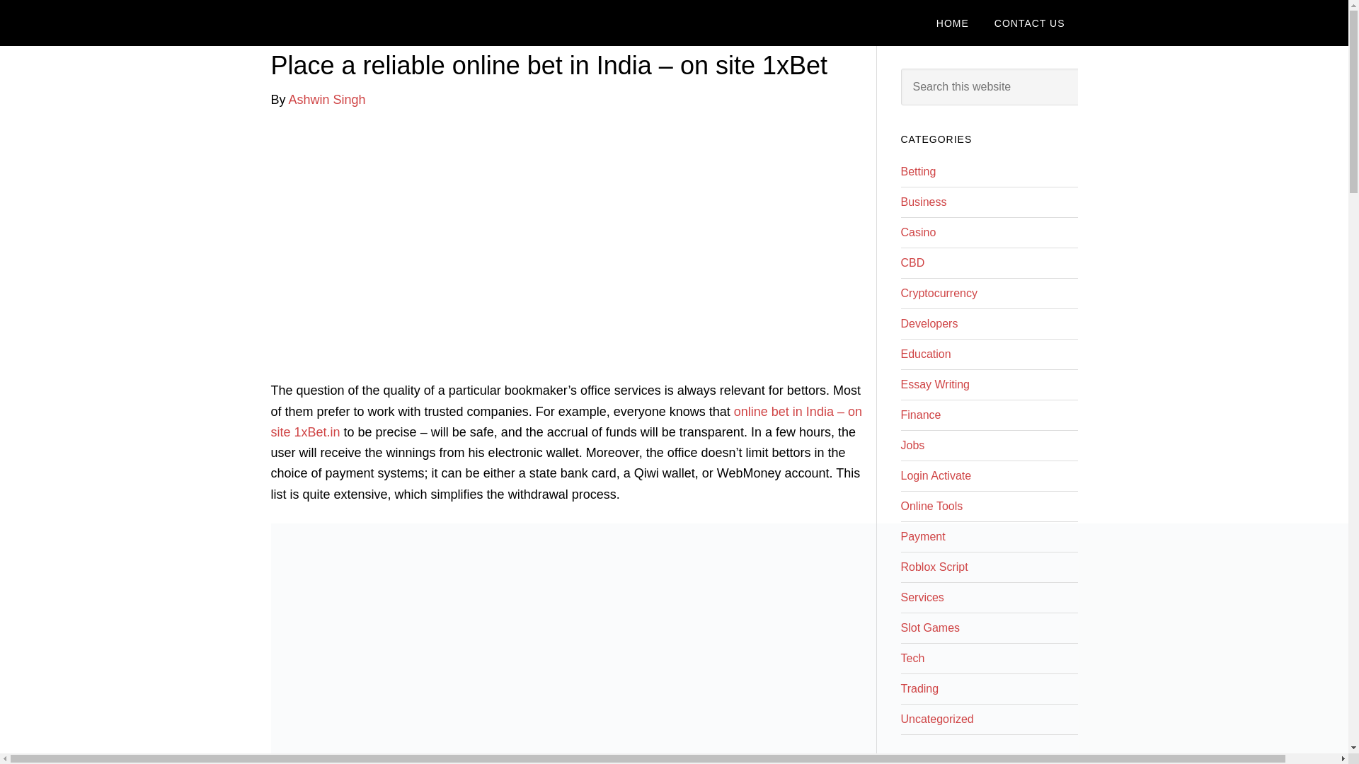  Describe the element at coordinates (327, 99) in the screenshot. I see `Ashwin Singh` at that location.